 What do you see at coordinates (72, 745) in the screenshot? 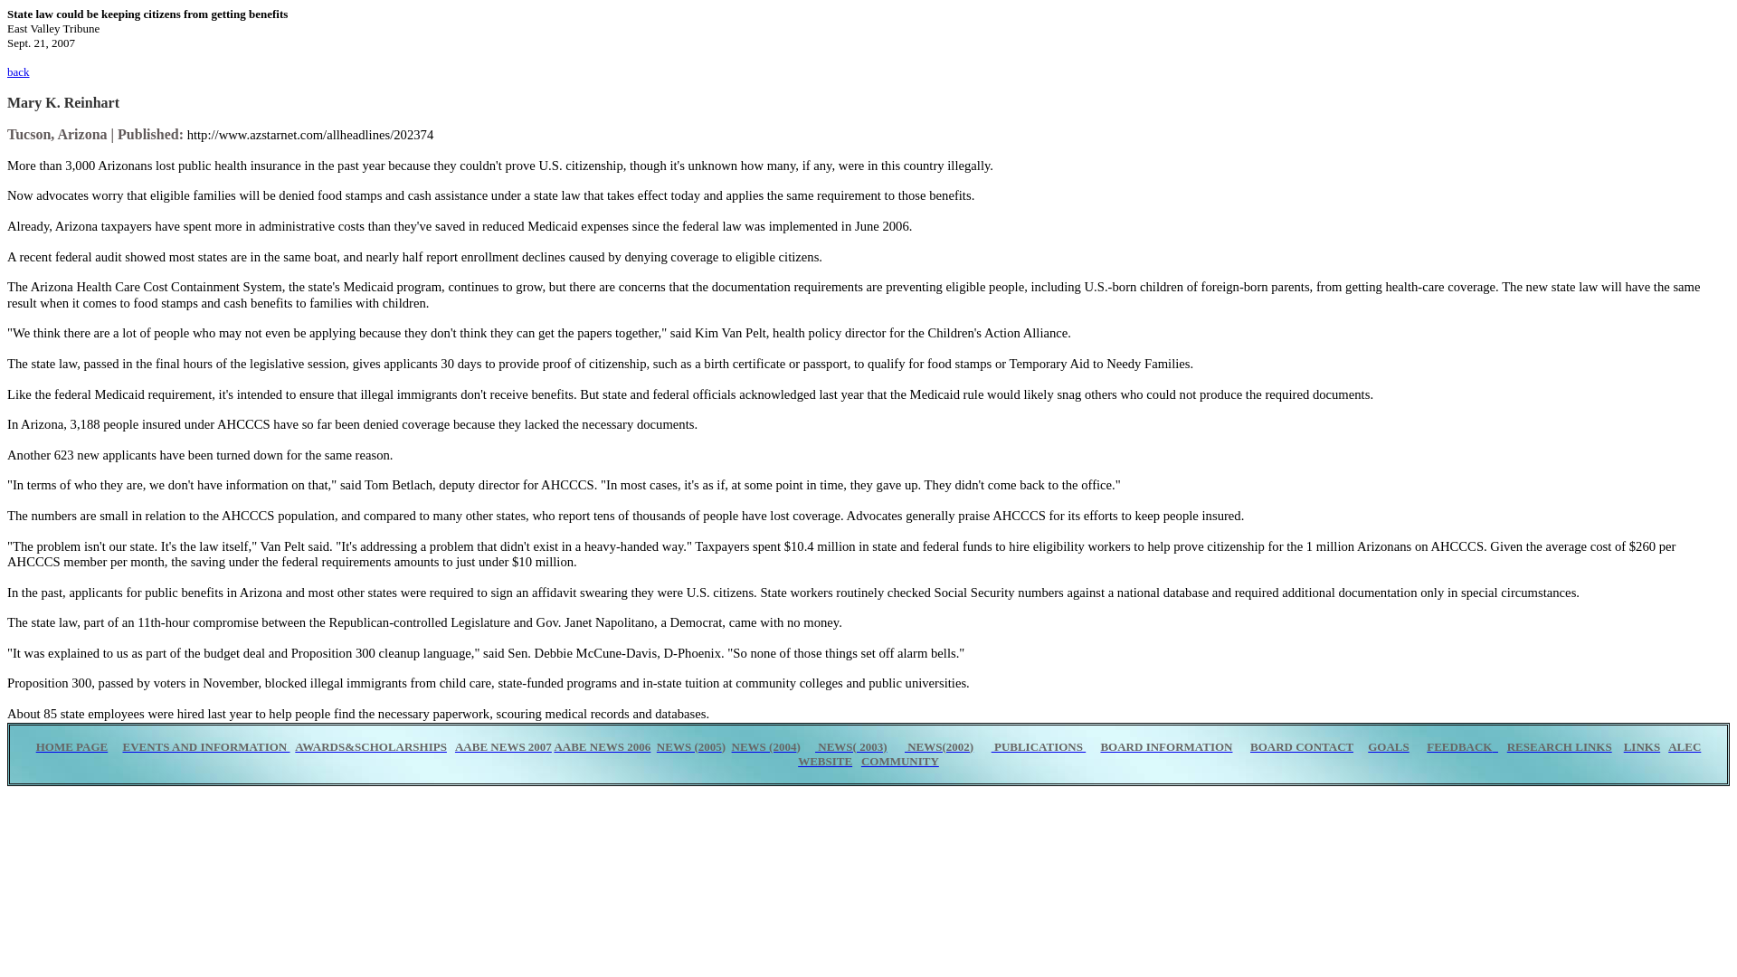
I see `HOME PAGE` at bounding box center [72, 745].